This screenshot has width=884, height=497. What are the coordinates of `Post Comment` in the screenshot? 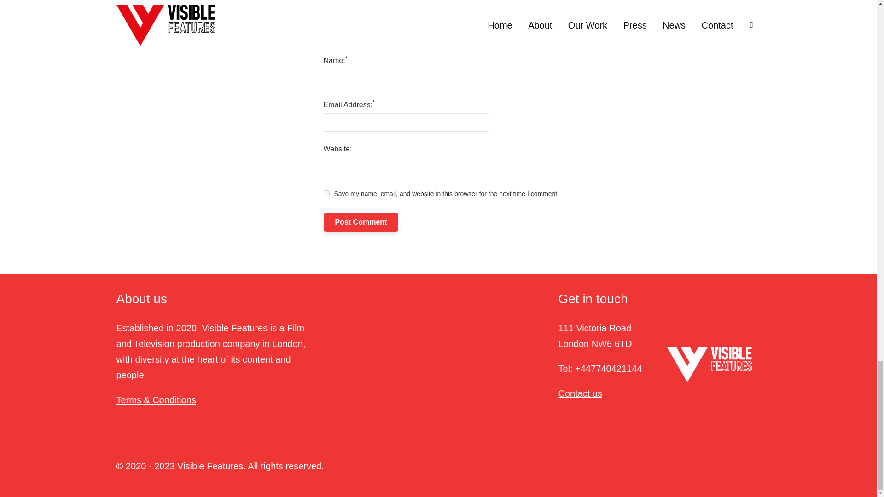 It's located at (361, 222).